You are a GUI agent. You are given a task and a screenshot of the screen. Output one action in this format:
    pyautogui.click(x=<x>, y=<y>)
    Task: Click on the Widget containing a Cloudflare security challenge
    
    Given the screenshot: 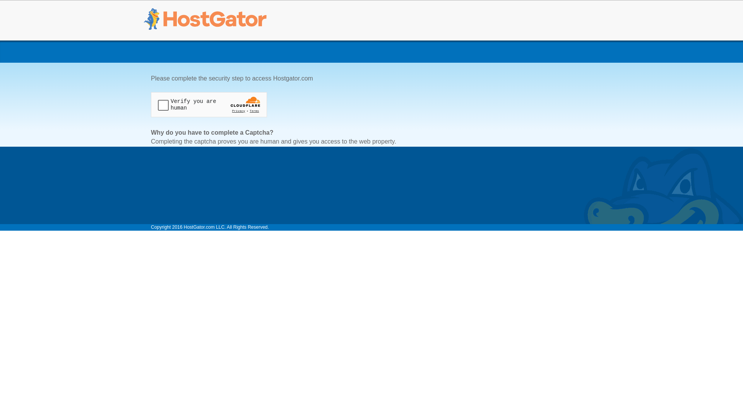 What is the action you would take?
    pyautogui.click(x=209, y=104)
    